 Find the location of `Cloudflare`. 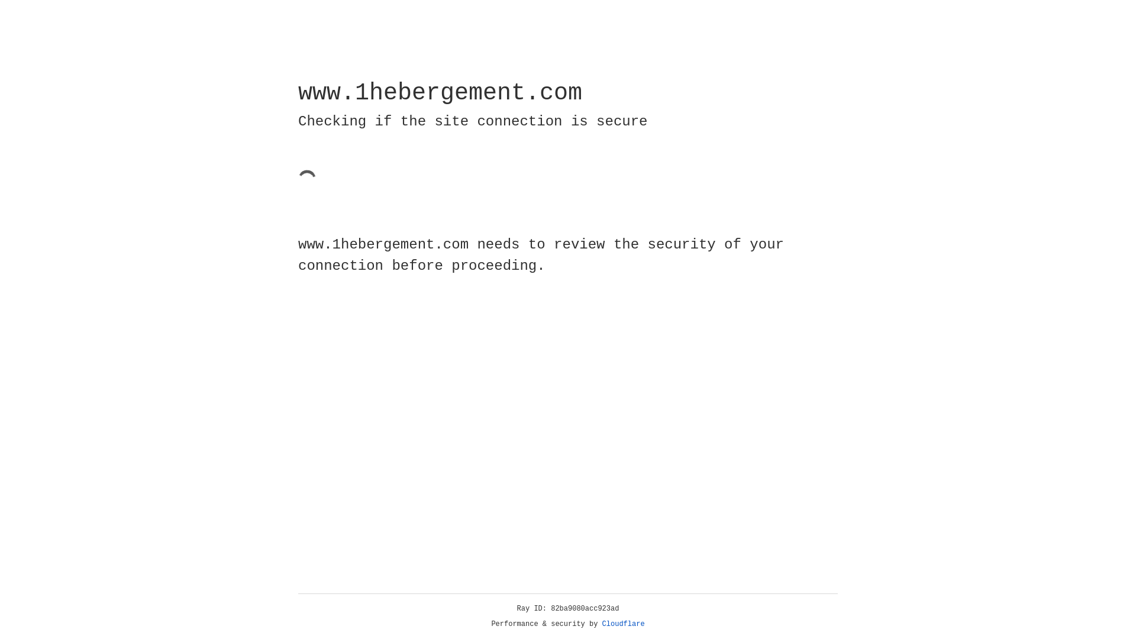

Cloudflare is located at coordinates (624, 624).